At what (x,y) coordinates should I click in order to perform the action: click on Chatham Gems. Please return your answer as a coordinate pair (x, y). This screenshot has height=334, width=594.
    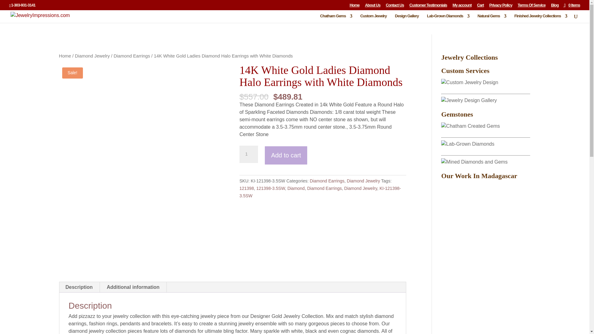
    Looking at the image, I should click on (336, 19).